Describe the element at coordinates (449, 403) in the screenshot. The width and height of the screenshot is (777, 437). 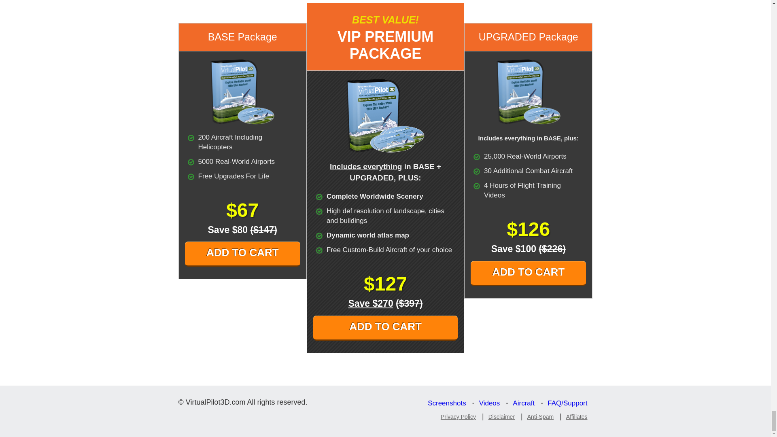
I see `Screenshots` at that location.